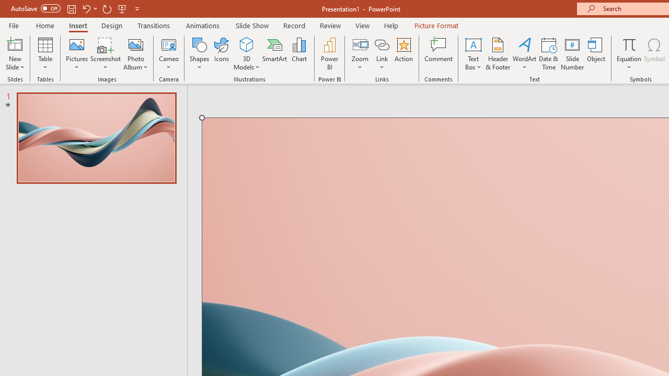 The width and height of the screenshot is (669, 376). Describe the element at coordinates (275, 53) in the screenshot. I see `SmartArt...` at that location.